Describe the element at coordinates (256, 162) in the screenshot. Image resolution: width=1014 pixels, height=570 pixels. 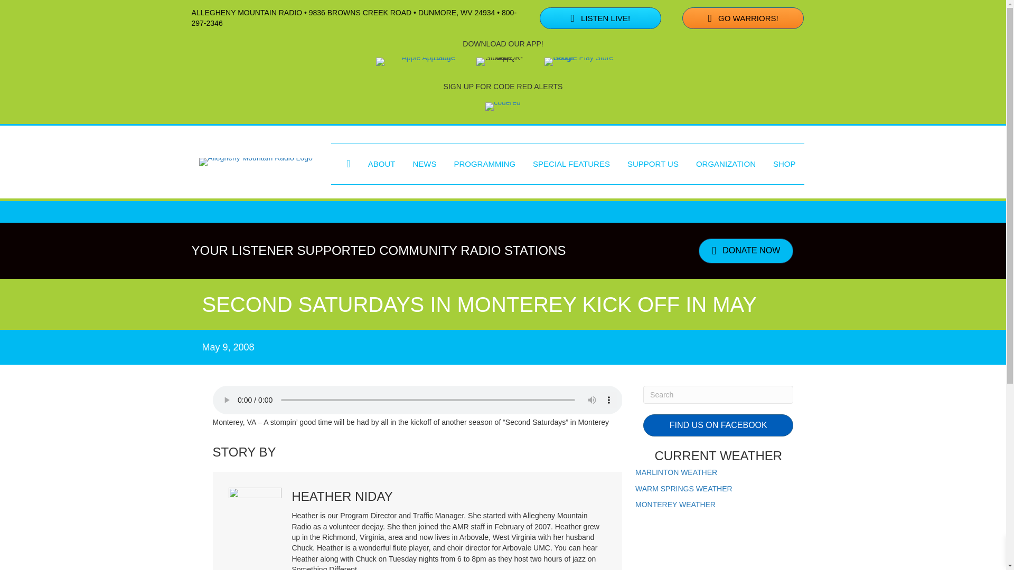
I see `Allegheny Mountain Radio` at that location.